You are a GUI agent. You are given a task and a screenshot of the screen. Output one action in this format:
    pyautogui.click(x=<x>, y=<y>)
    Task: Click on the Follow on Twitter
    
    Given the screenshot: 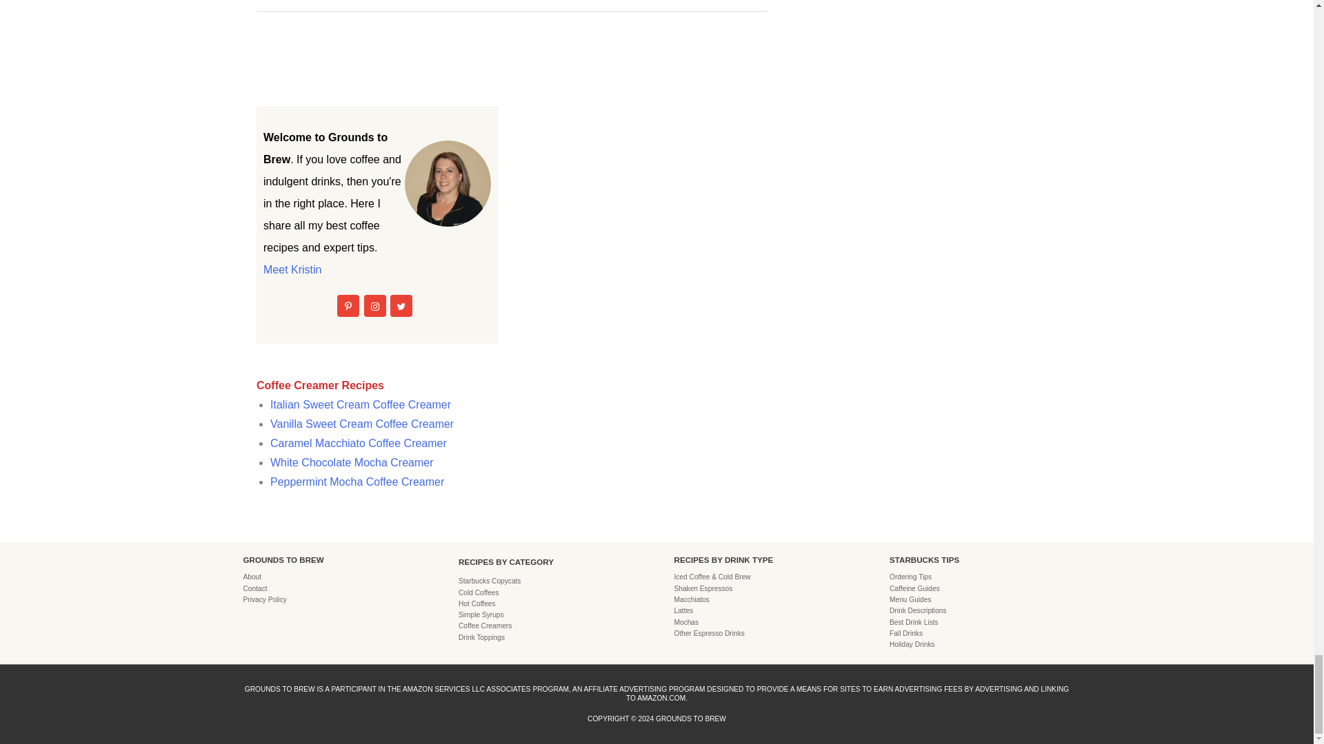 What is the action you would take?
    pyautogui.click(x=401, y=306)
    